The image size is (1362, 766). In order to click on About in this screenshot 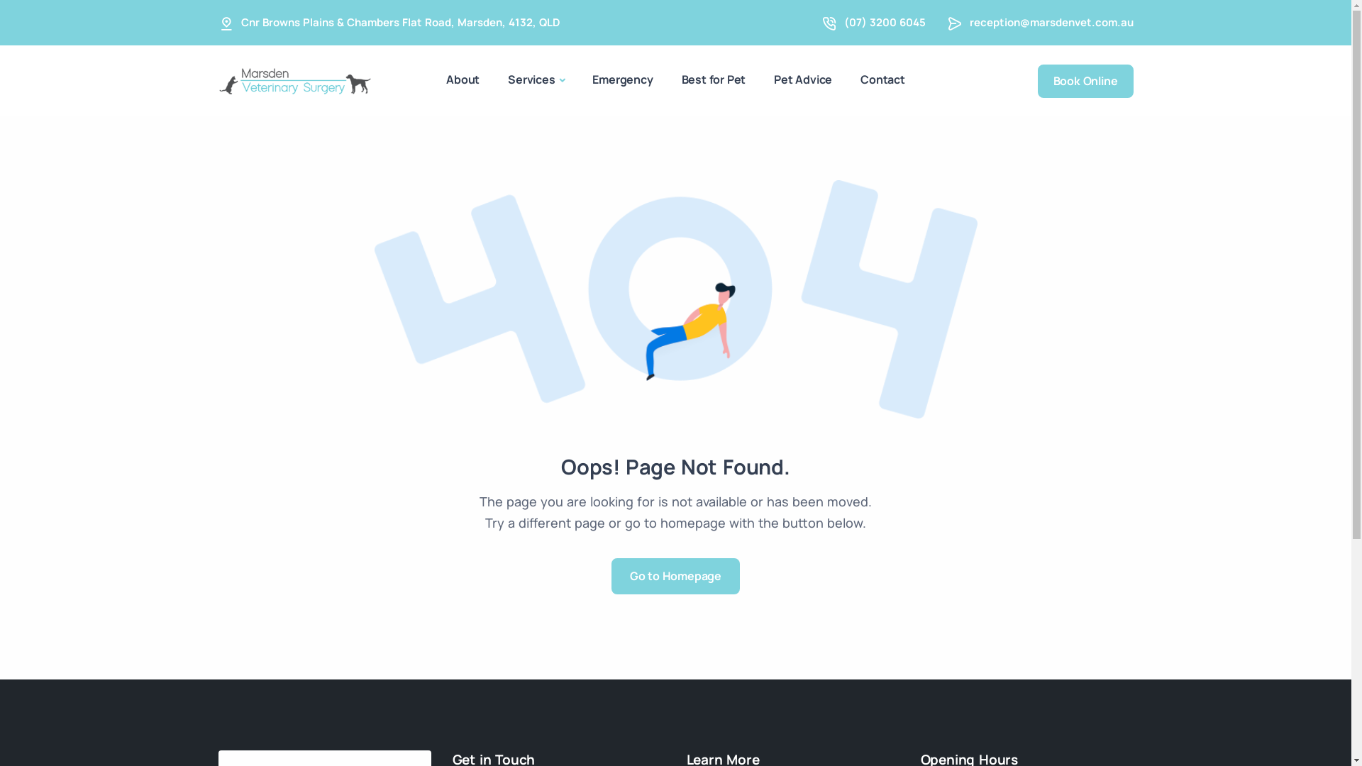, I will do `click(463, 79)`.